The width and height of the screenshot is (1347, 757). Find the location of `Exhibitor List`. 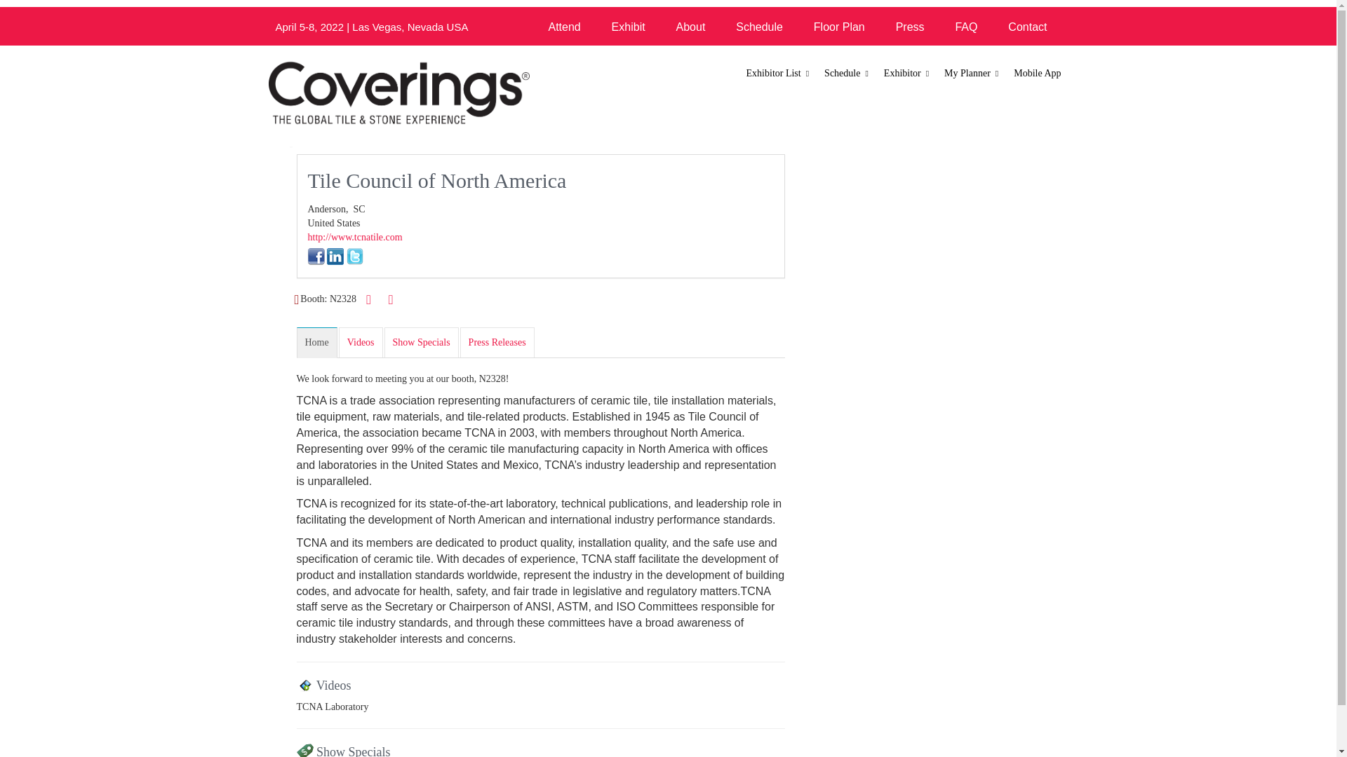

Exhibitor List is located at coordinates (779, 74).